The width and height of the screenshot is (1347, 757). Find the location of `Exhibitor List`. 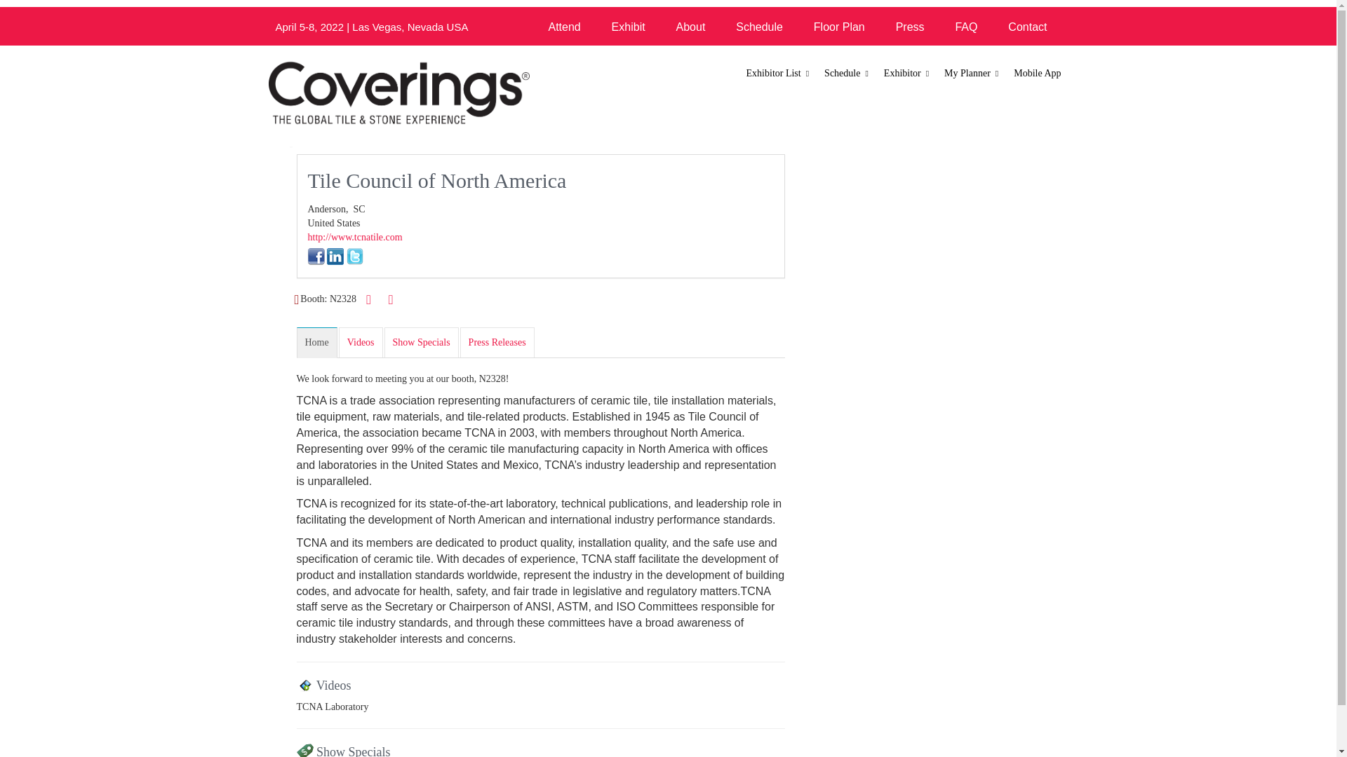

Exhibitor List is located at coordinates (779, 74).